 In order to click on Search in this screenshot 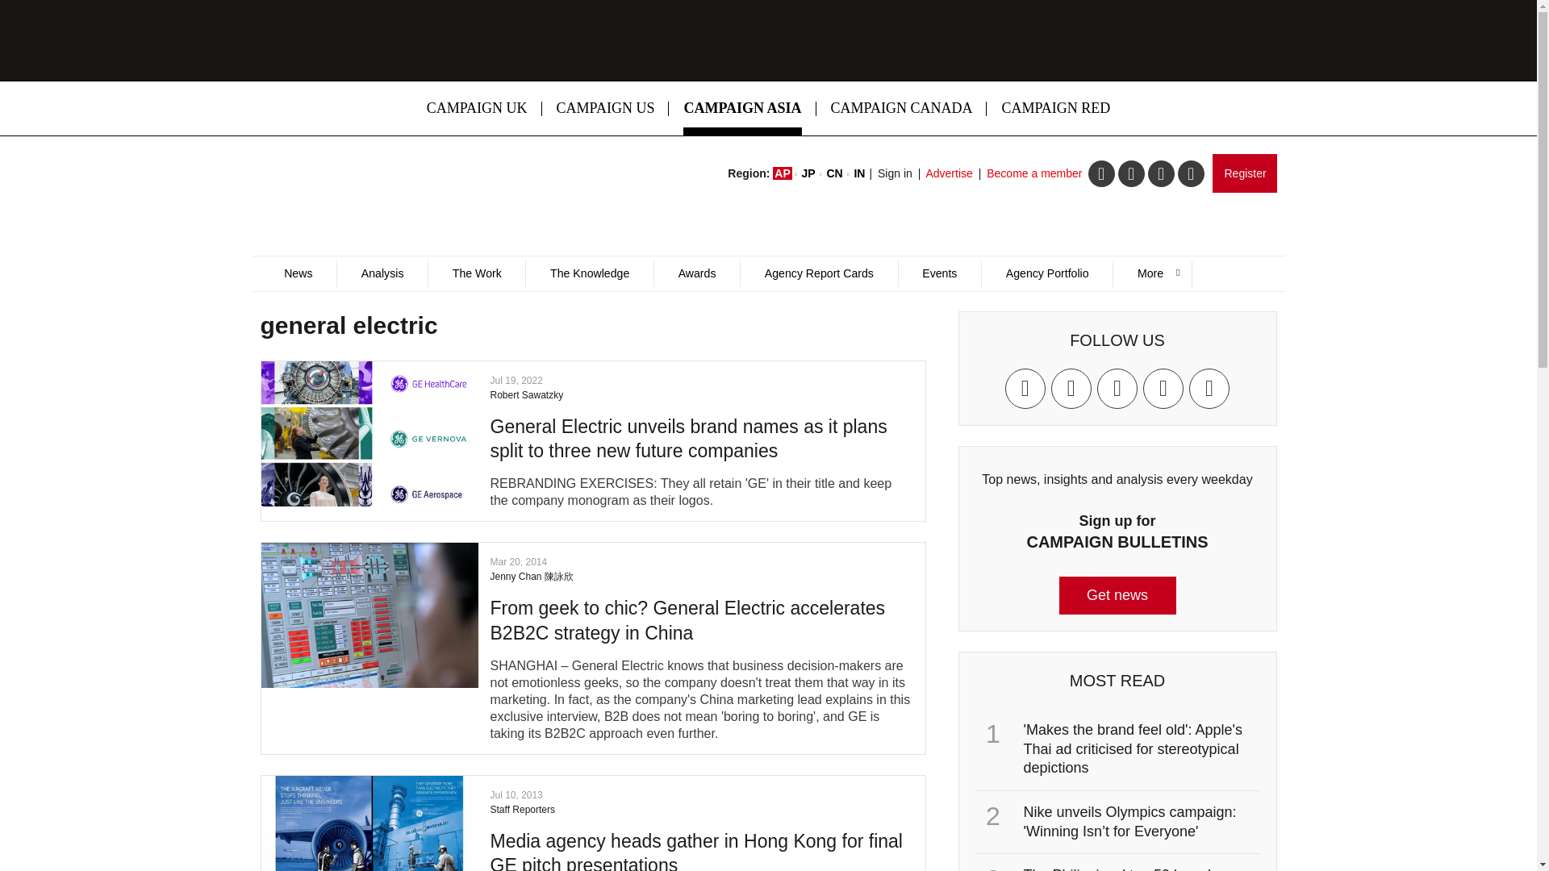, I will do `click(1012, 329)`.